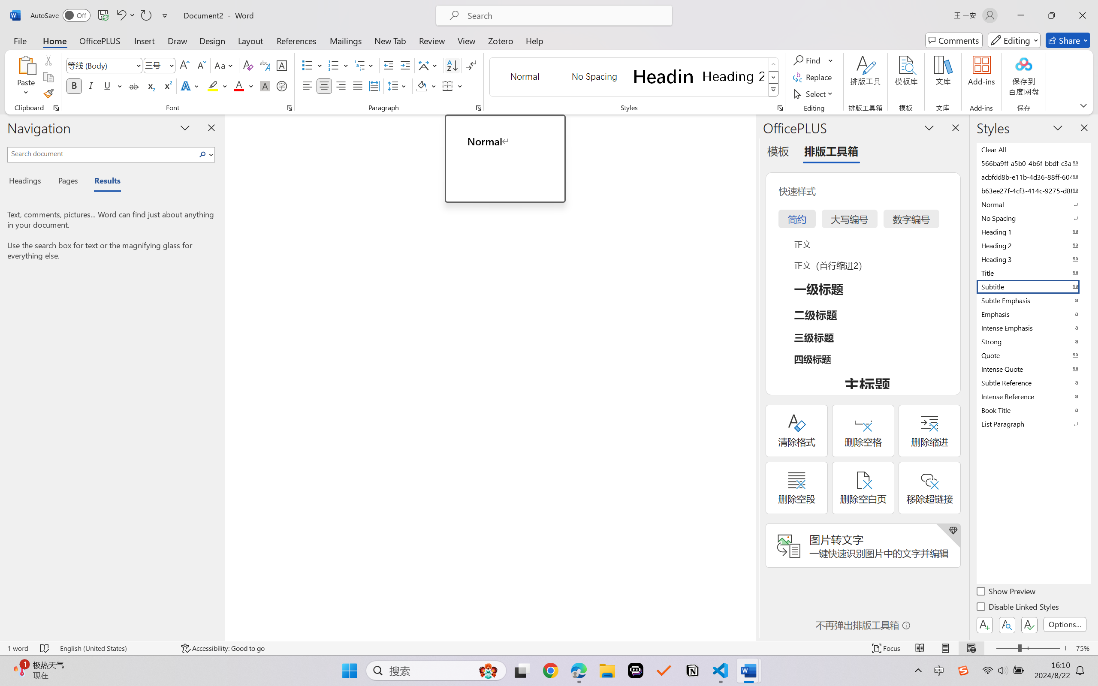  Describe the element at coordinates (224, 65) in the screenshot. I see `Change Case` at that location.